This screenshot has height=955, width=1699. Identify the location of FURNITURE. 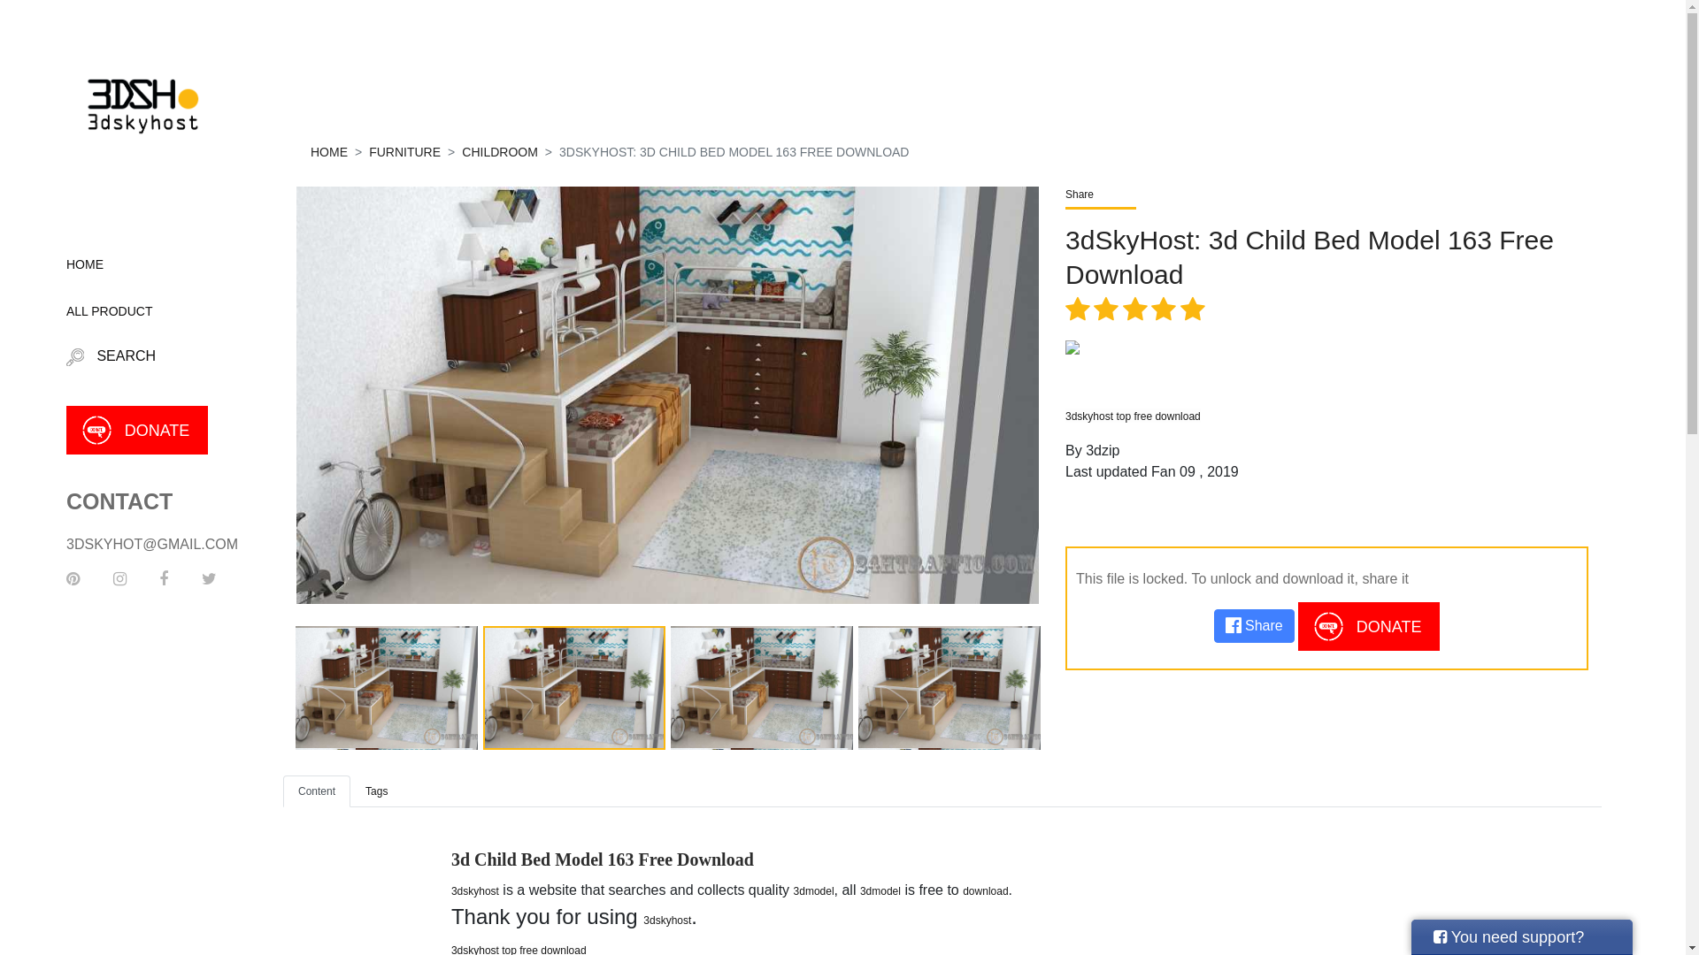
(405, 152).